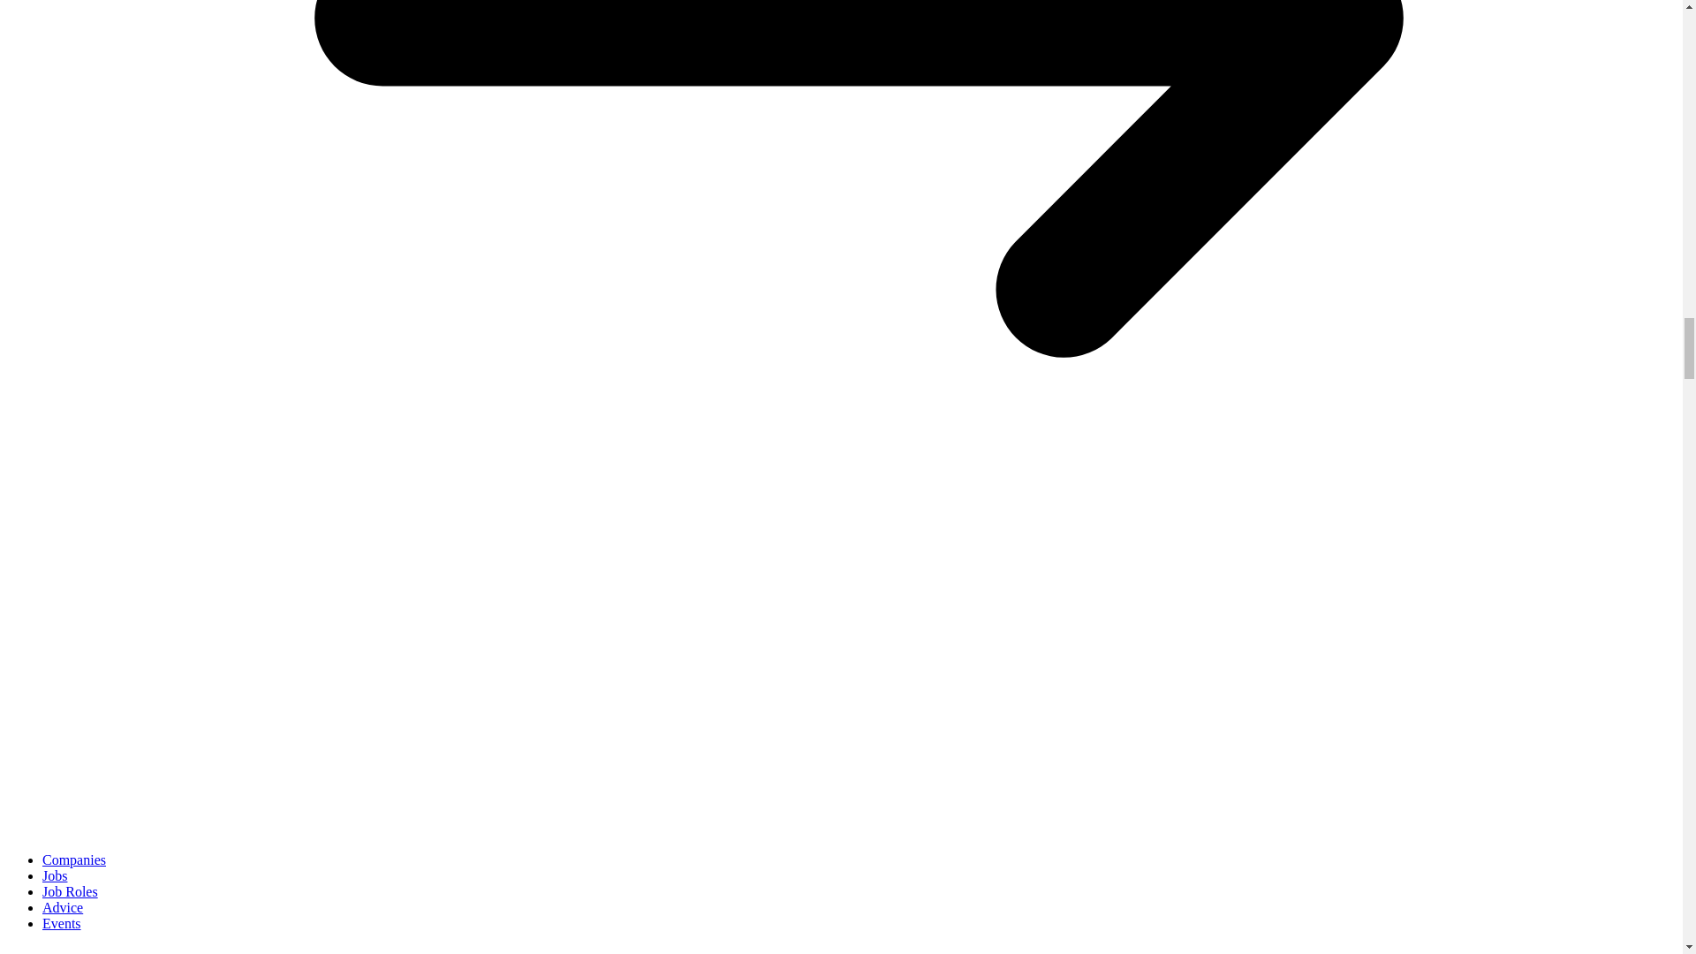 The width and height of the screenshot is (1696, 954). Describe the element at coordinates (55, 875) in the screenshot. I see `Jobs` at that location.